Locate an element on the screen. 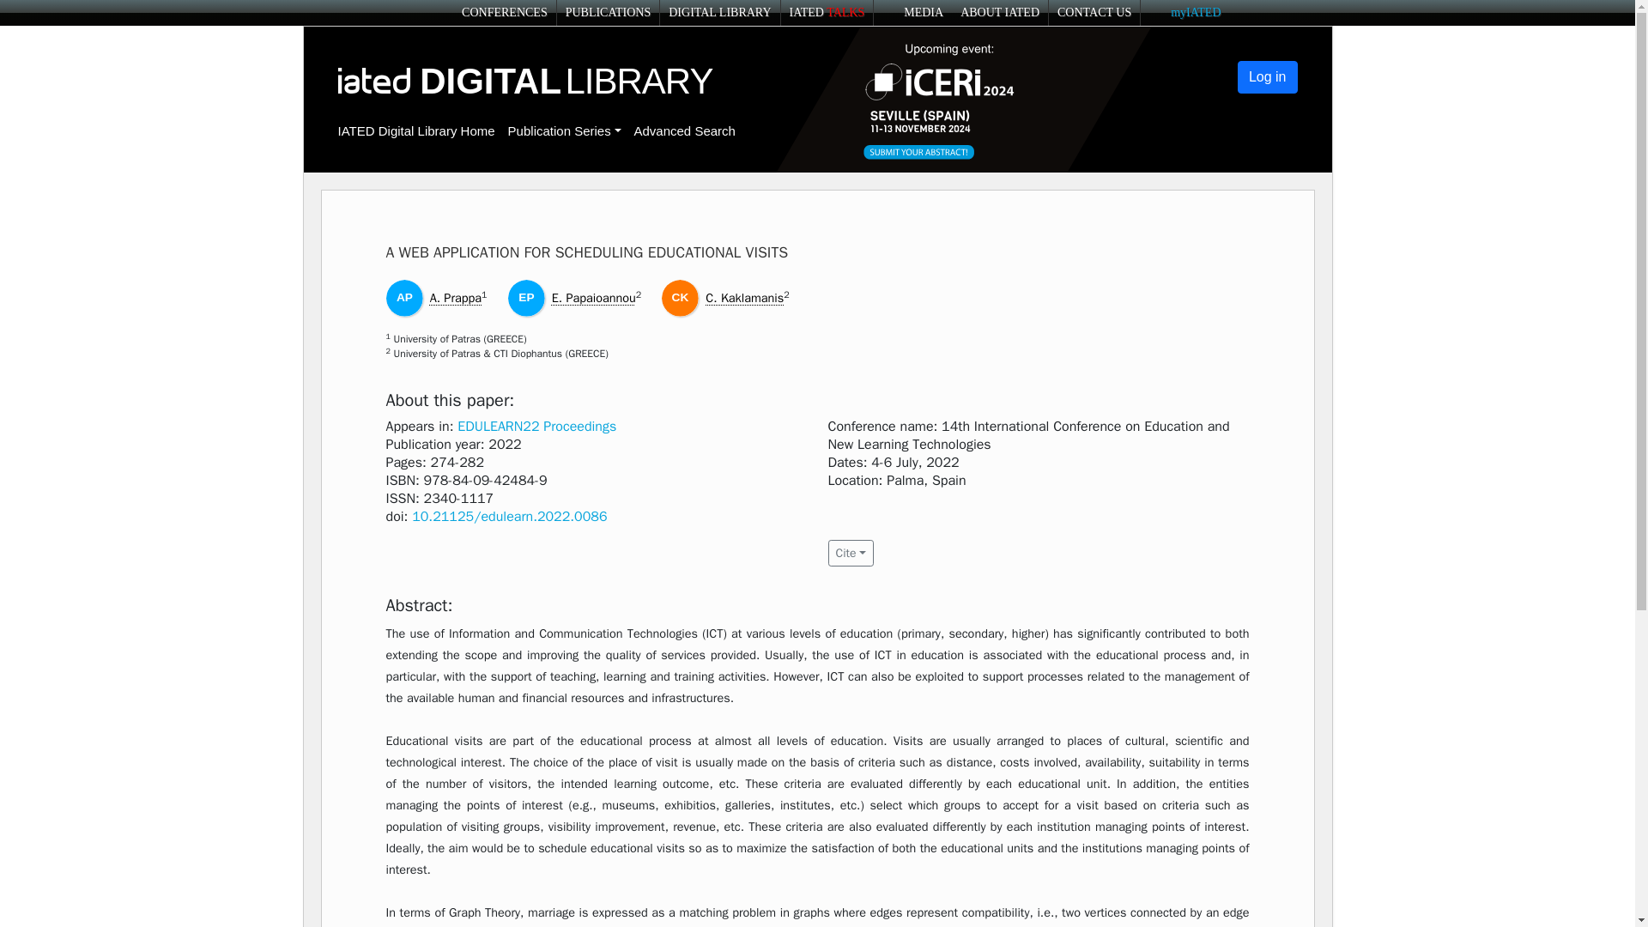 This screenshot has width=1648, height=927. DIGITAL LIBRARY is located at coordinates (719, 12).